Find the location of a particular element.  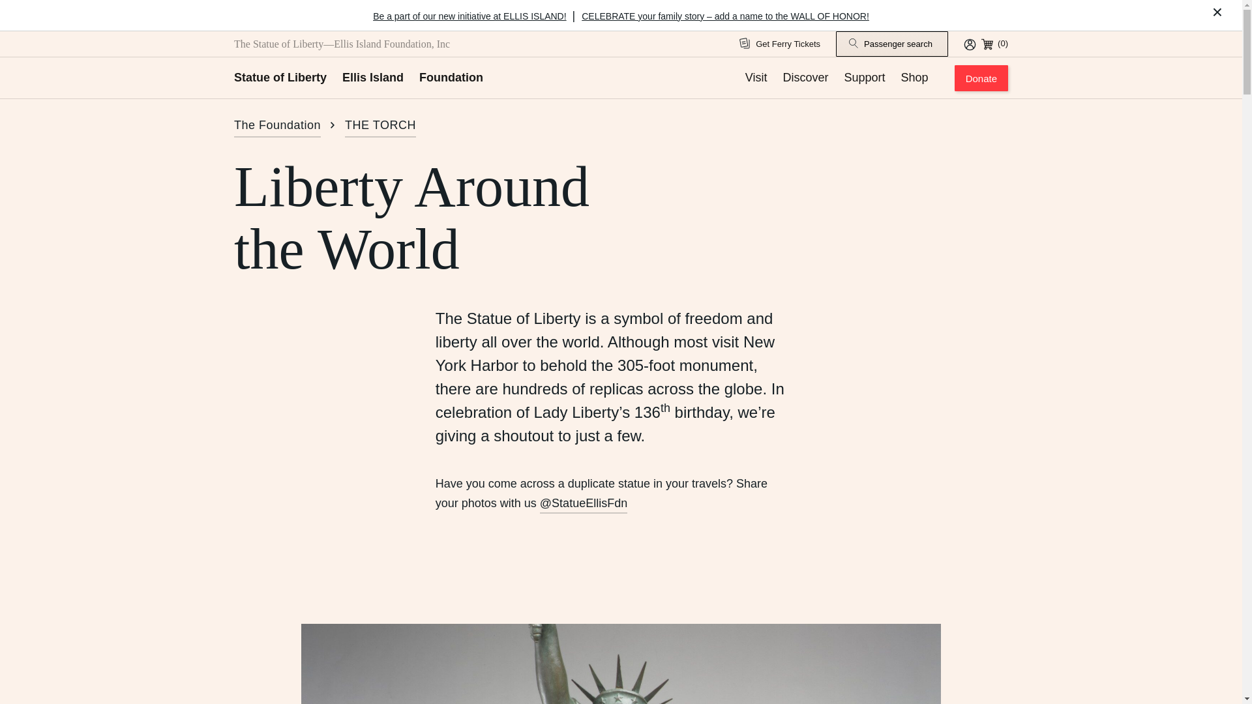

Foundation is located at coordinates (451, 78).